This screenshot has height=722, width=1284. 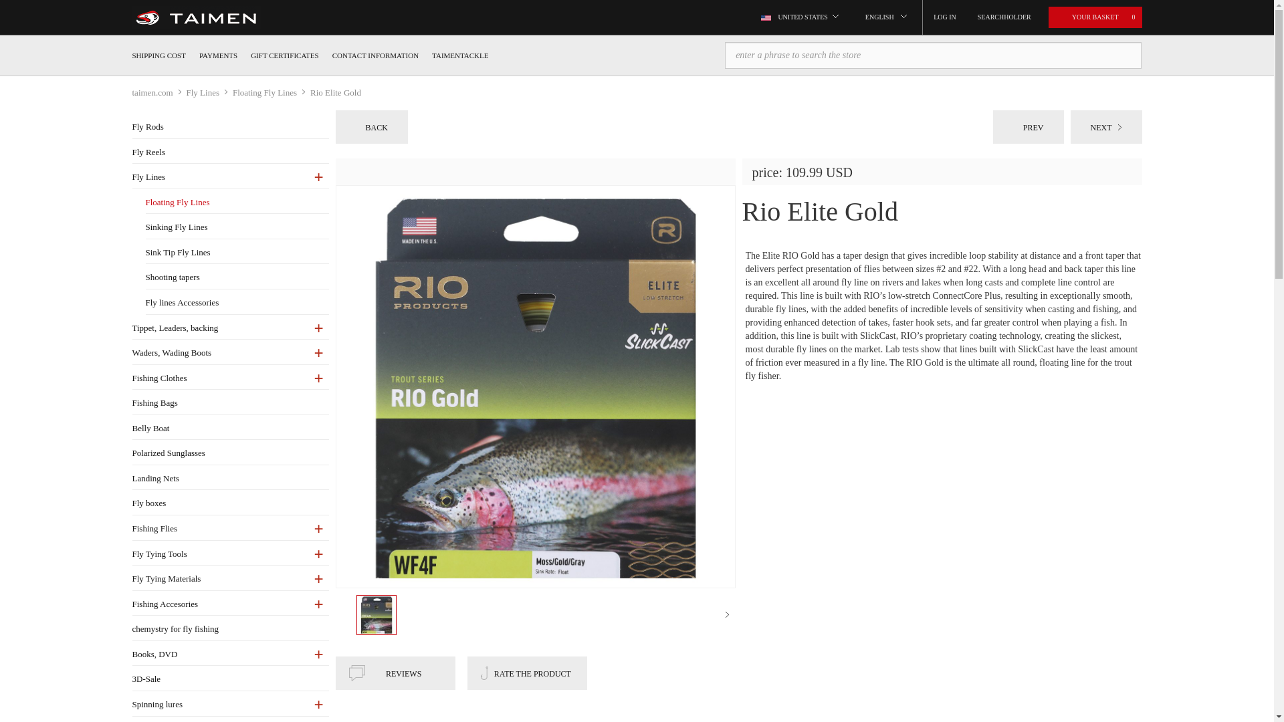 I want to click on Fly Tying Tools, so click(x=230, y=554).